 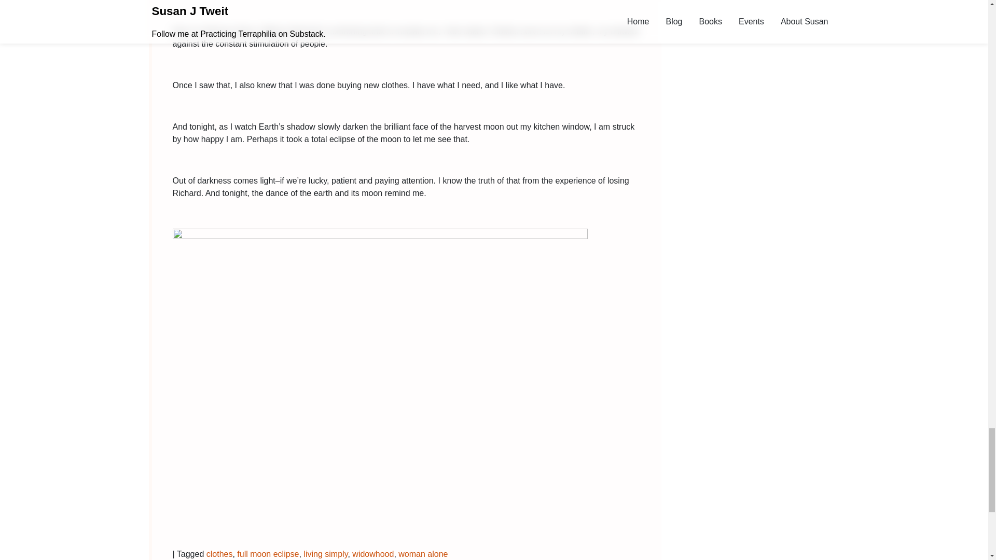 I want to click on living simply, so click(x=326, y=554).